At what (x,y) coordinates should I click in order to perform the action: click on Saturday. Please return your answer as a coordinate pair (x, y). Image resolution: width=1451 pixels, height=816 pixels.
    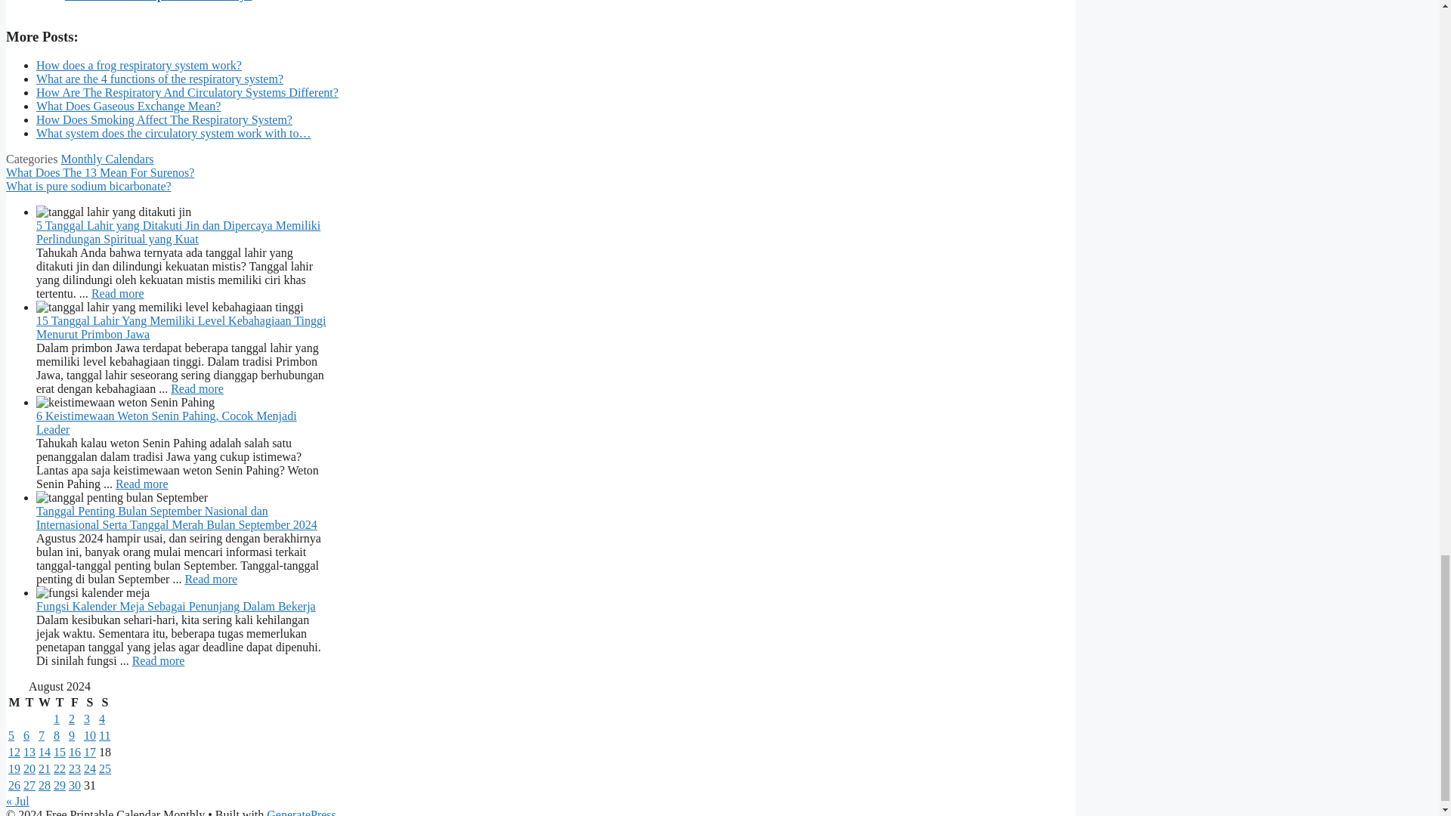
    Looking at the image, I should click on (89, 703).